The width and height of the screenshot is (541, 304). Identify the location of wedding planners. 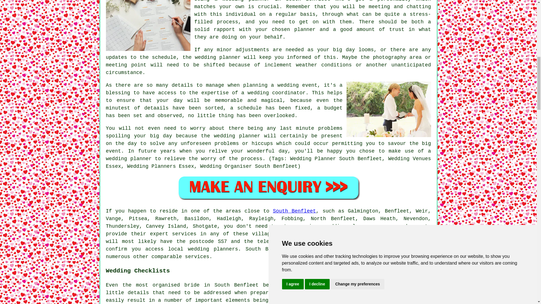
(349, 226).